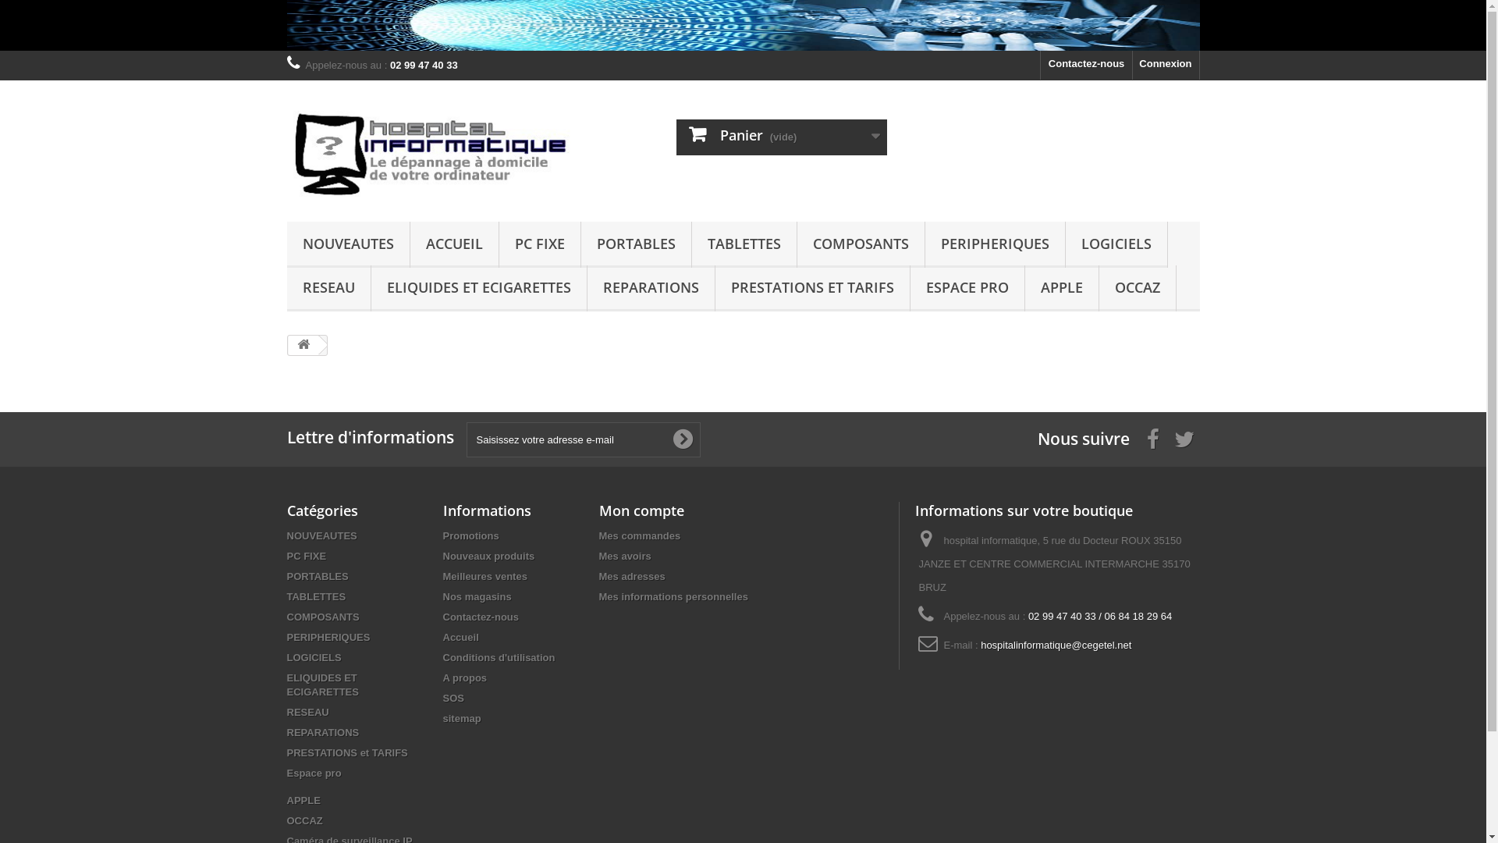 This screenshot has height=843, width=1498. What do you see at coordinates (1087, 66) in the screenshot?
I see `Contactez-nous` at bounding box center [1087, 66].